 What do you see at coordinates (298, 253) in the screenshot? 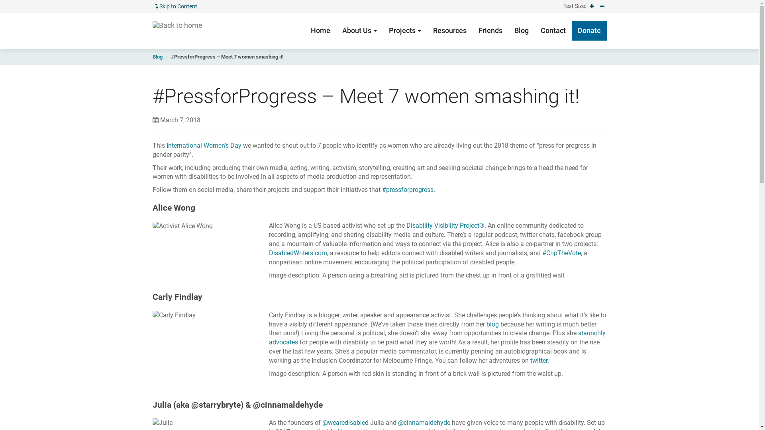
I see `DisabledWriters.com` at bounding box center [298, 253].